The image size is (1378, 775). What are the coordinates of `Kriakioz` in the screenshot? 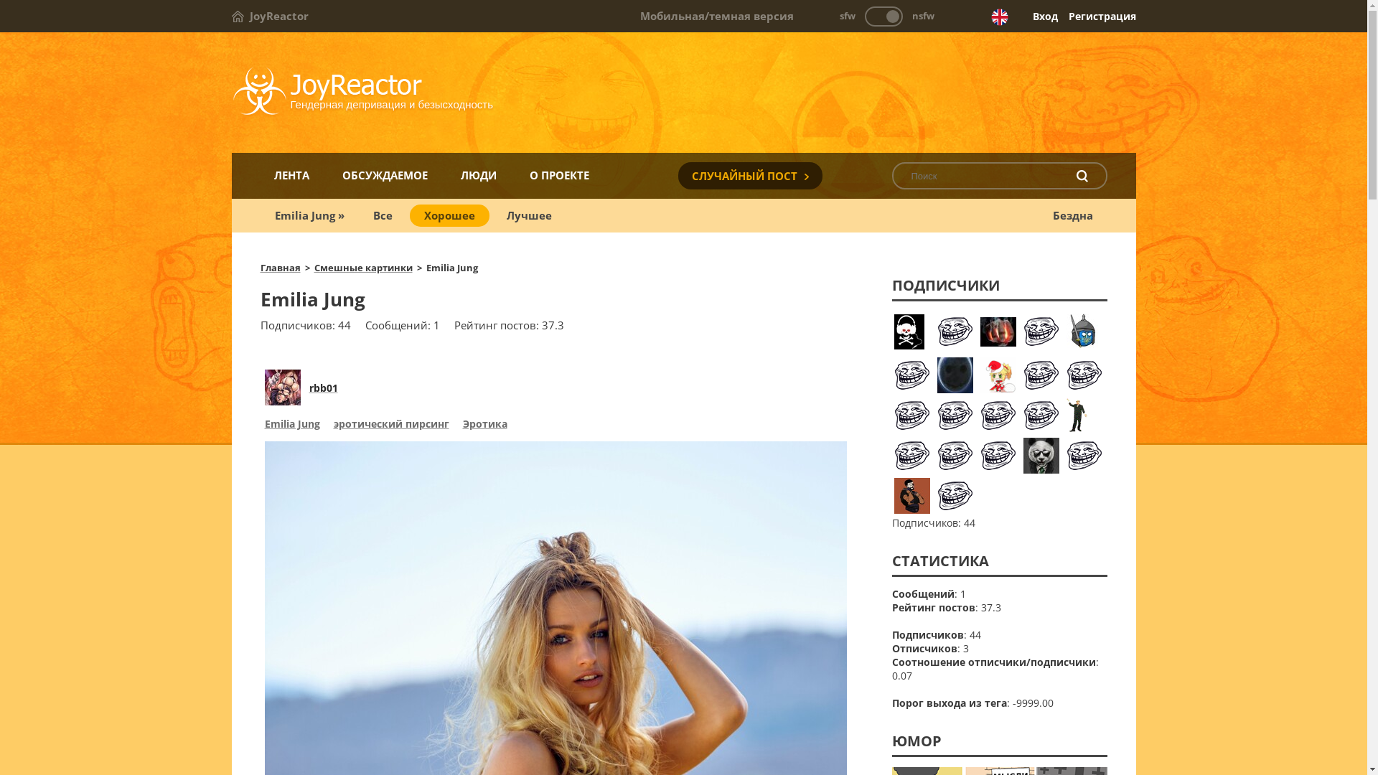 It's located at (1084, 456).